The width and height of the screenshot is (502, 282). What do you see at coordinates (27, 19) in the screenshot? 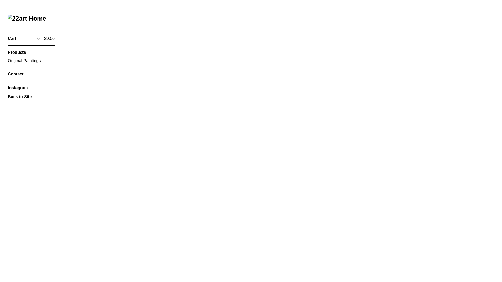
I see `22art` at bounding box center [27, 19].